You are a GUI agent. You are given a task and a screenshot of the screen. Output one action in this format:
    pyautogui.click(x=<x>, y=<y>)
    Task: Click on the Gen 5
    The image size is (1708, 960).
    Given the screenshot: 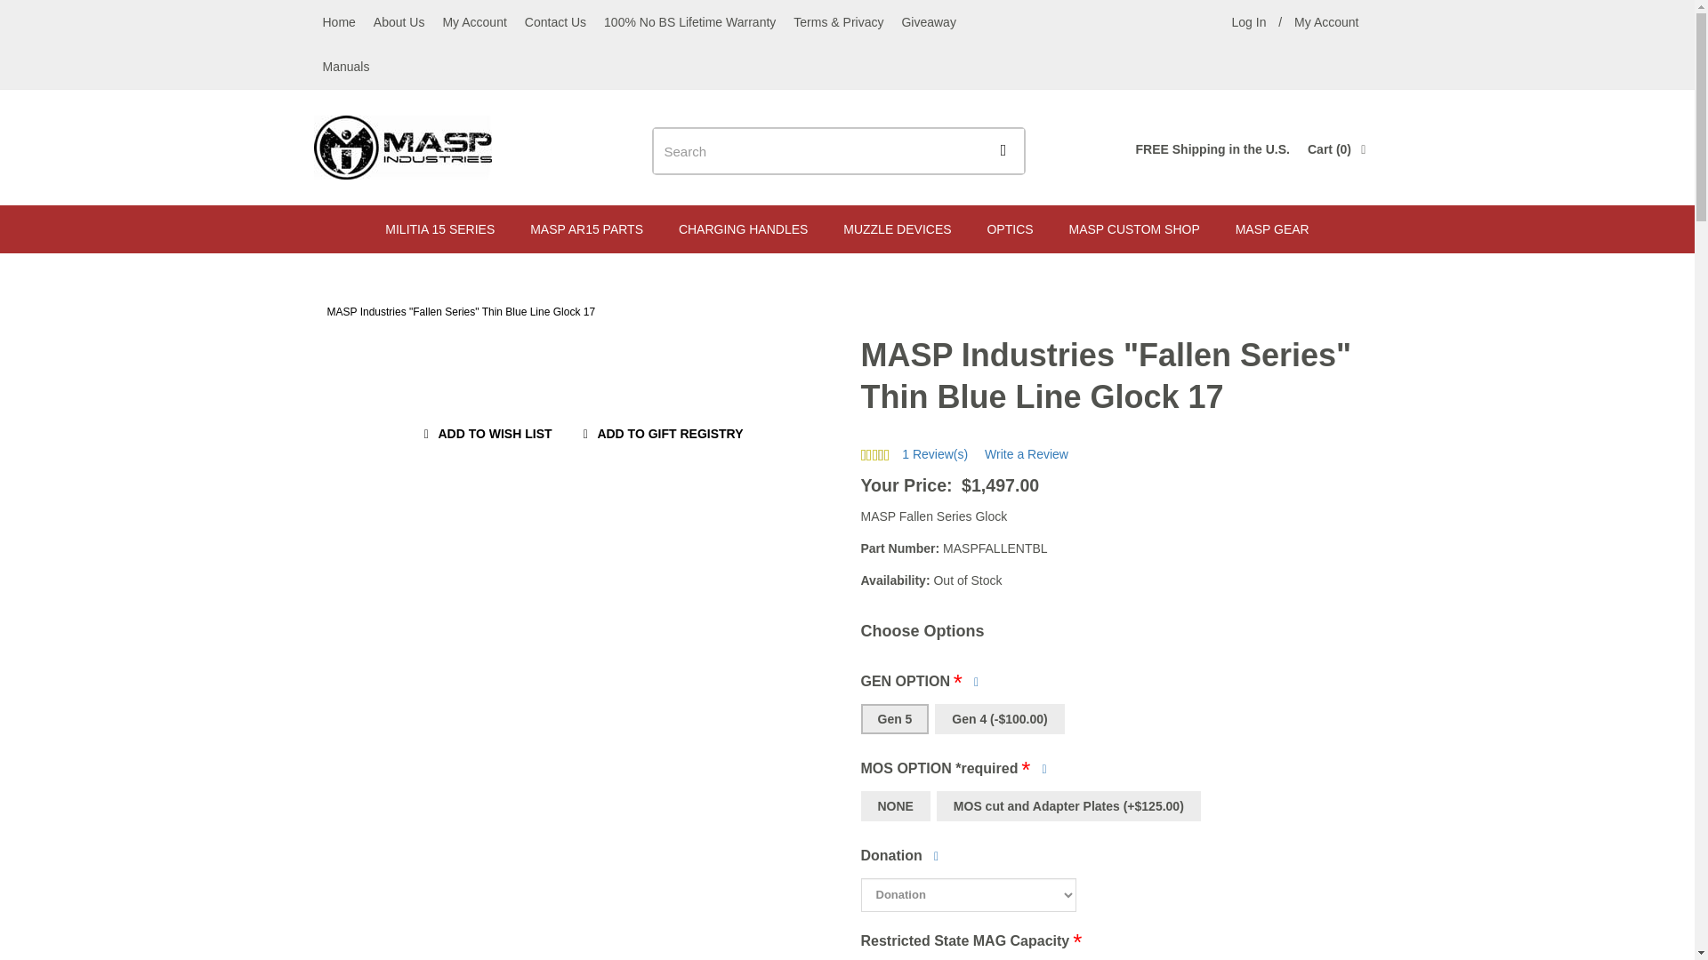 What is the action you would take?
    pyautogui.click(x=742, y=229)
    